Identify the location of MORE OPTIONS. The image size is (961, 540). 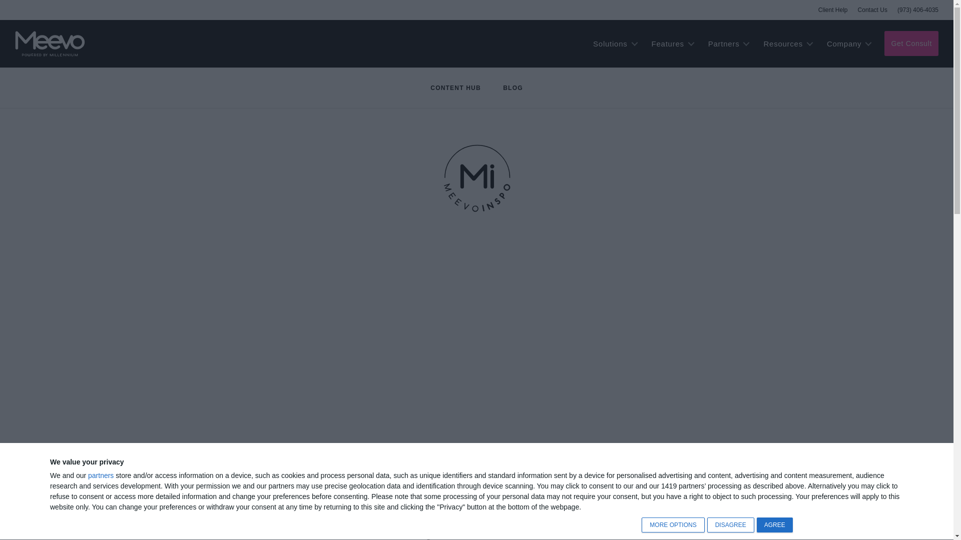
(673, 524).